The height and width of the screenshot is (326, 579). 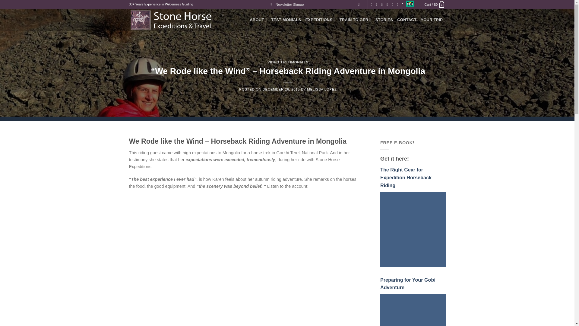 I want to click on About Horse Riding in Mongolia, so click(x=258, y=20).